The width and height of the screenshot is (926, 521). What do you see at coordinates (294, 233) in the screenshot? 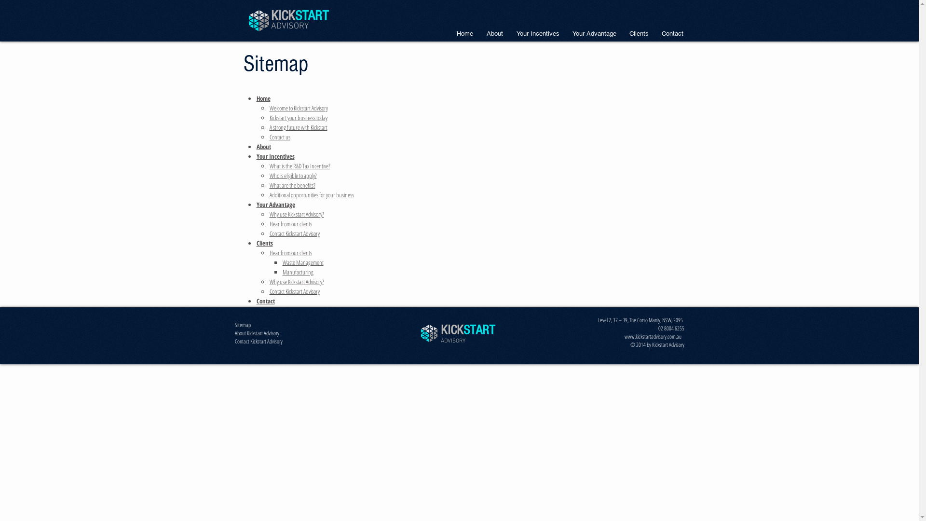
I see `Contact Kickstart Advisory` at bounding box center [294, 233].